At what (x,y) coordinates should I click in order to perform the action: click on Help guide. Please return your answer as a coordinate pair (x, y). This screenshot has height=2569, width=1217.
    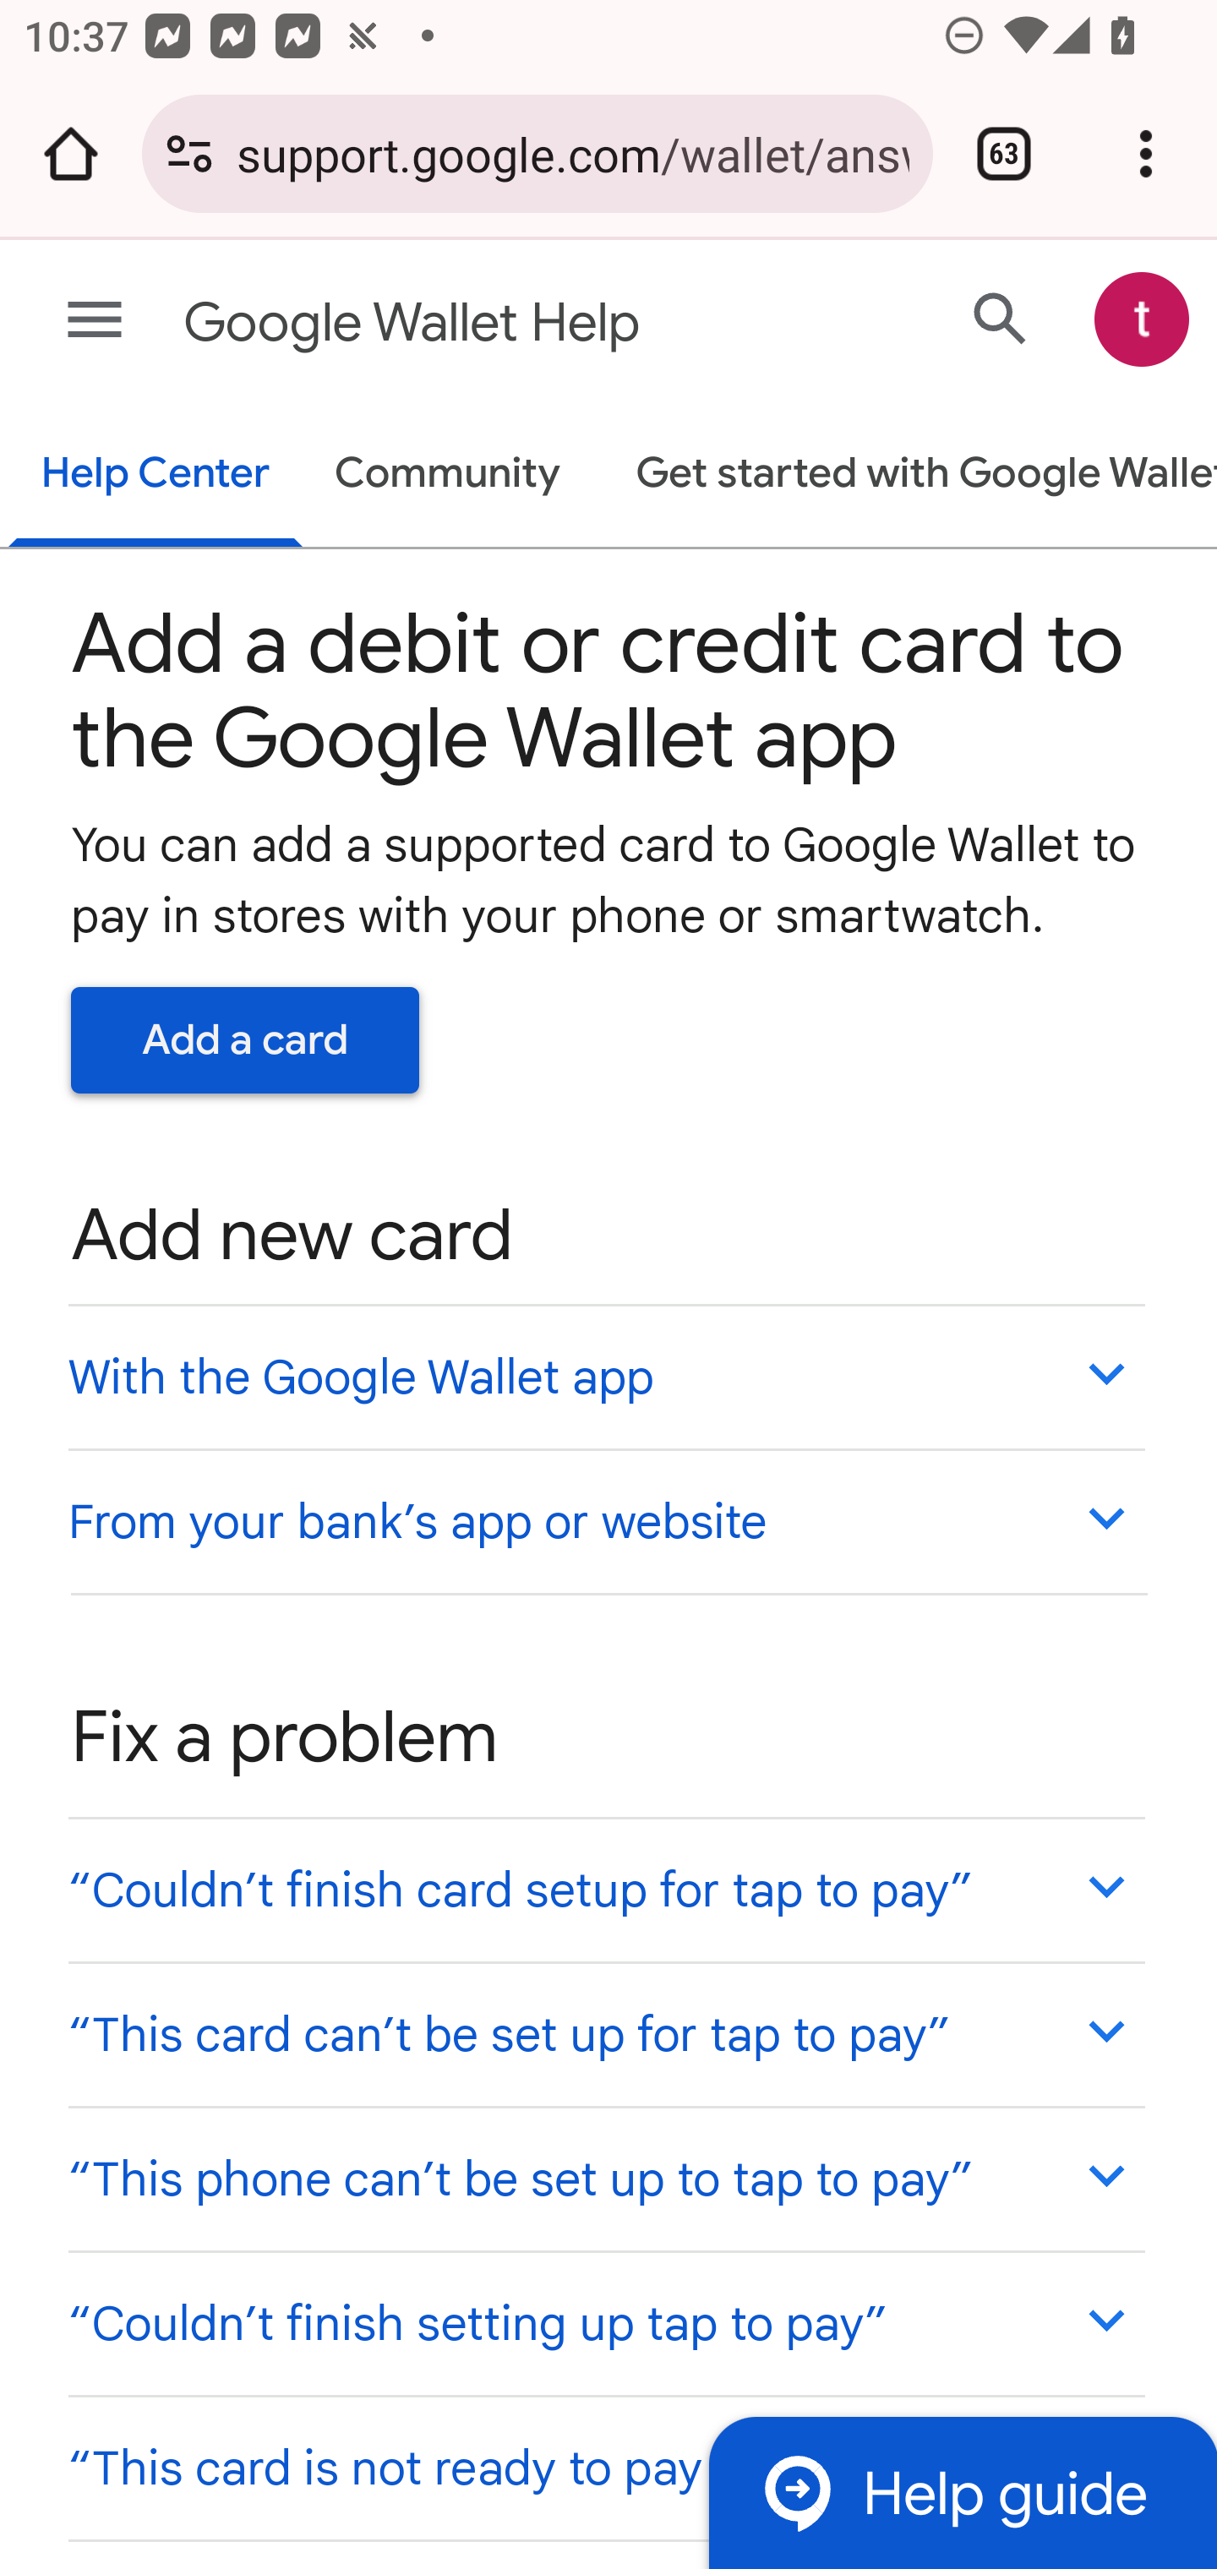
    Looking at the image, I should click on (962, 2491).